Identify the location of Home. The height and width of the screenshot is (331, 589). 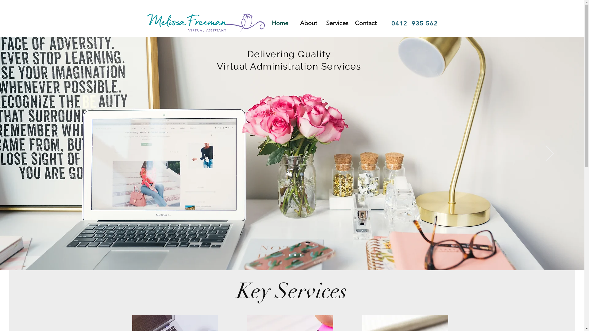
(280, 23).